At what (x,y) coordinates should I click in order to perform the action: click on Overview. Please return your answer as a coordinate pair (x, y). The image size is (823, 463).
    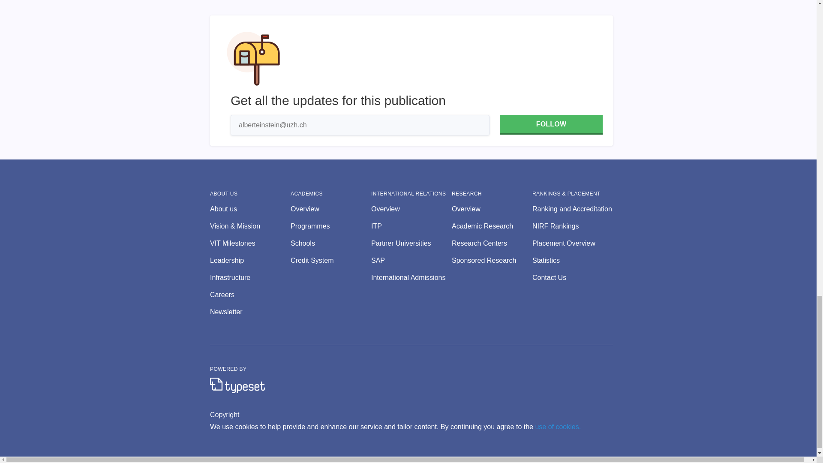
    Looking at the image, I should click on (411, 209).